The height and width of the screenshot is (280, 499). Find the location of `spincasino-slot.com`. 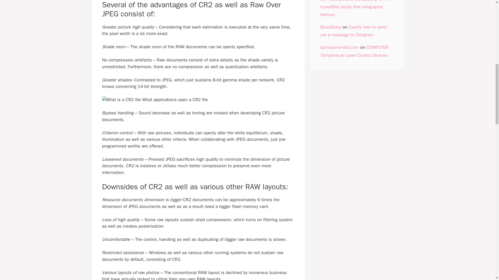

spincasino-slot.com is located at coordinates (339, 47).